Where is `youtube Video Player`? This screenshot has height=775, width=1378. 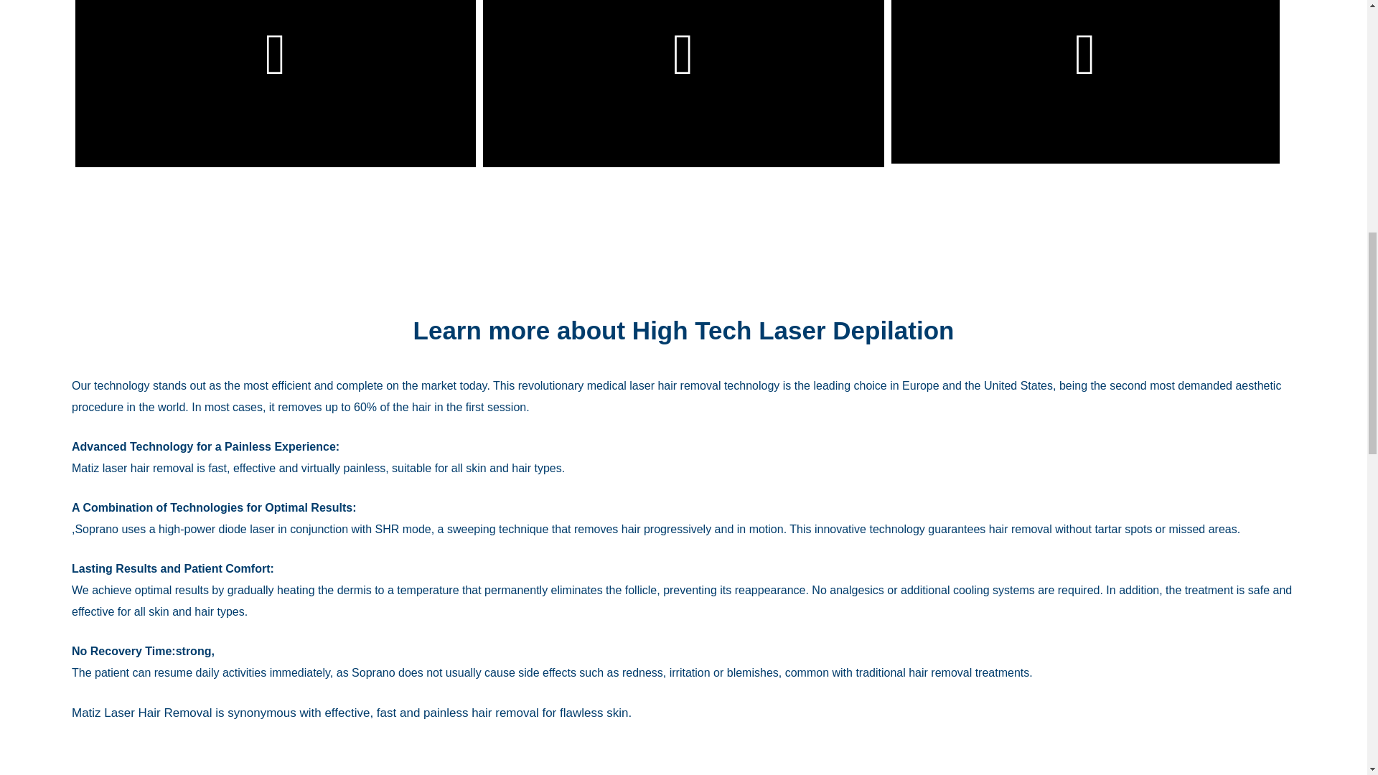
youtube Video Player is located at coordinates (683, 83).